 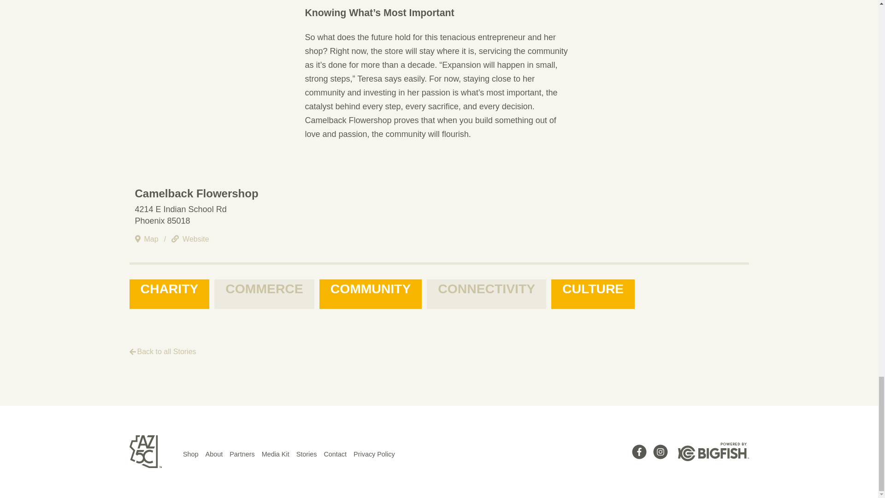 I want to click on CHARITY, so click(x=169, y=294).